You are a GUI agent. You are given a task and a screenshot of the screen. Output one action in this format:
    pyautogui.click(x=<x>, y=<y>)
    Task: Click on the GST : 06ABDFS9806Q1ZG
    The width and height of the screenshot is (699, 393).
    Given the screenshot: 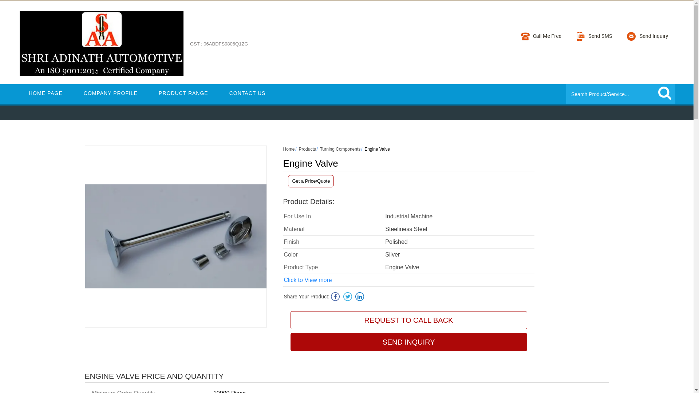 What is the action you would take?
    pyautogui.click(x=219, y=48)
    